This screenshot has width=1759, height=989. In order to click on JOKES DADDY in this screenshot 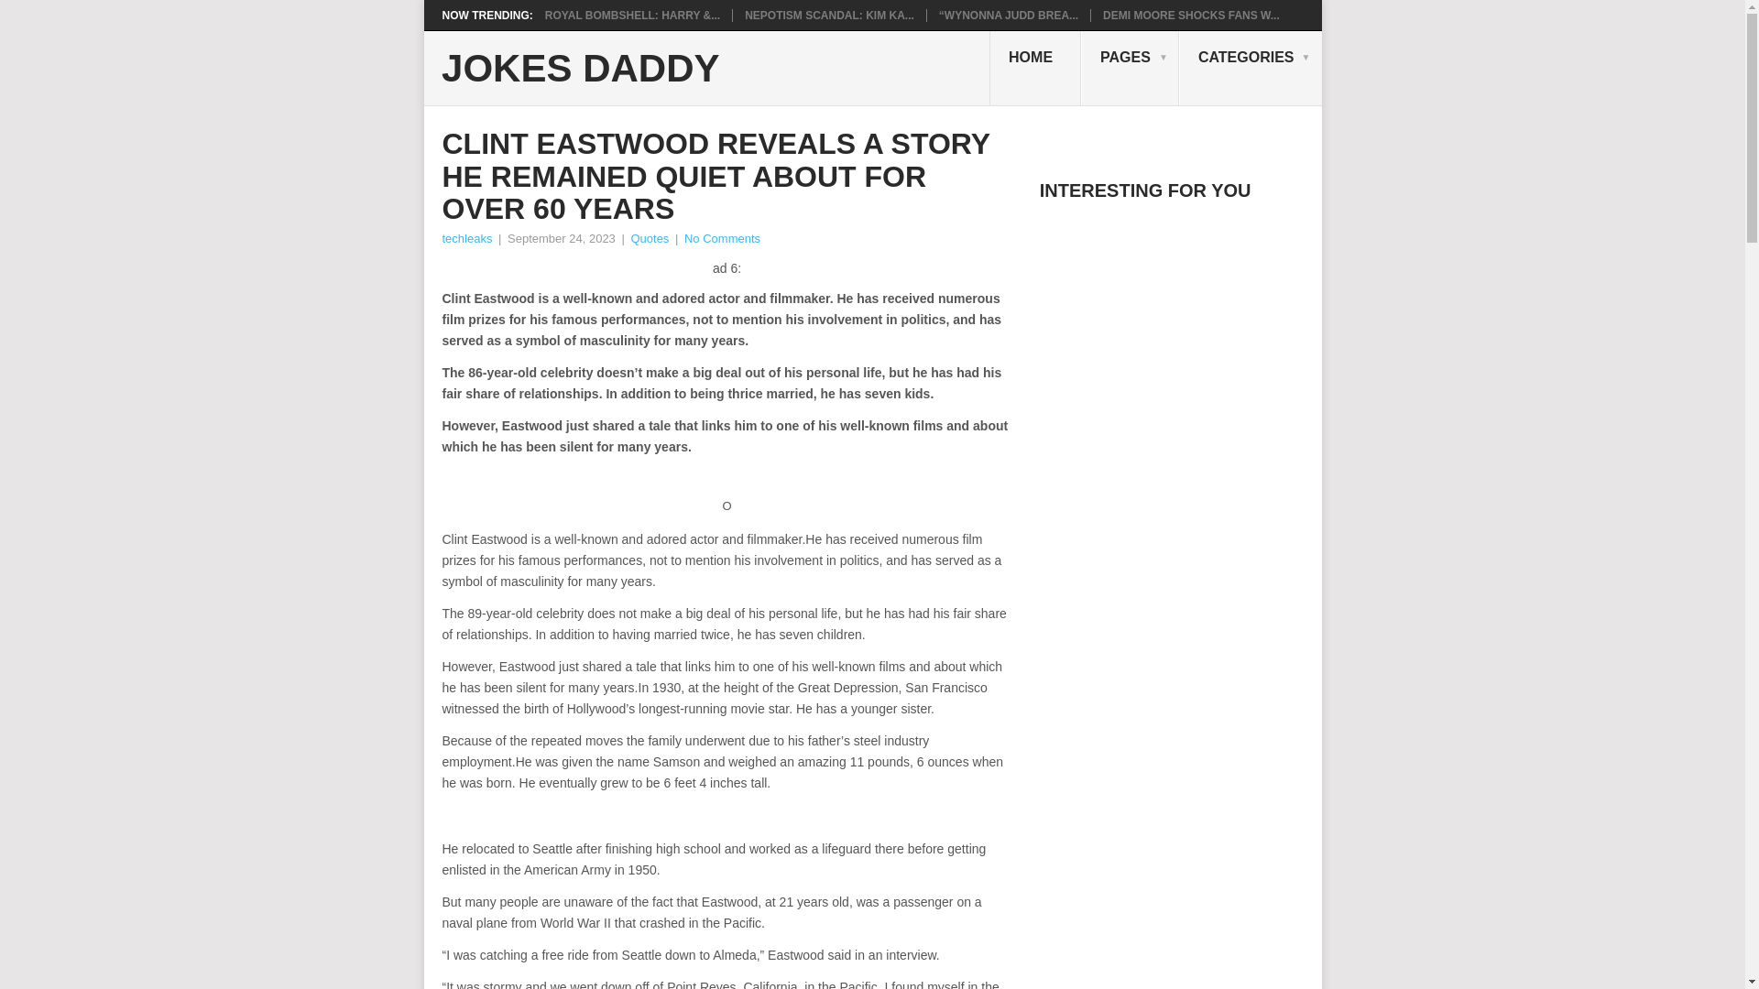, I will do `click(580, 69)`.